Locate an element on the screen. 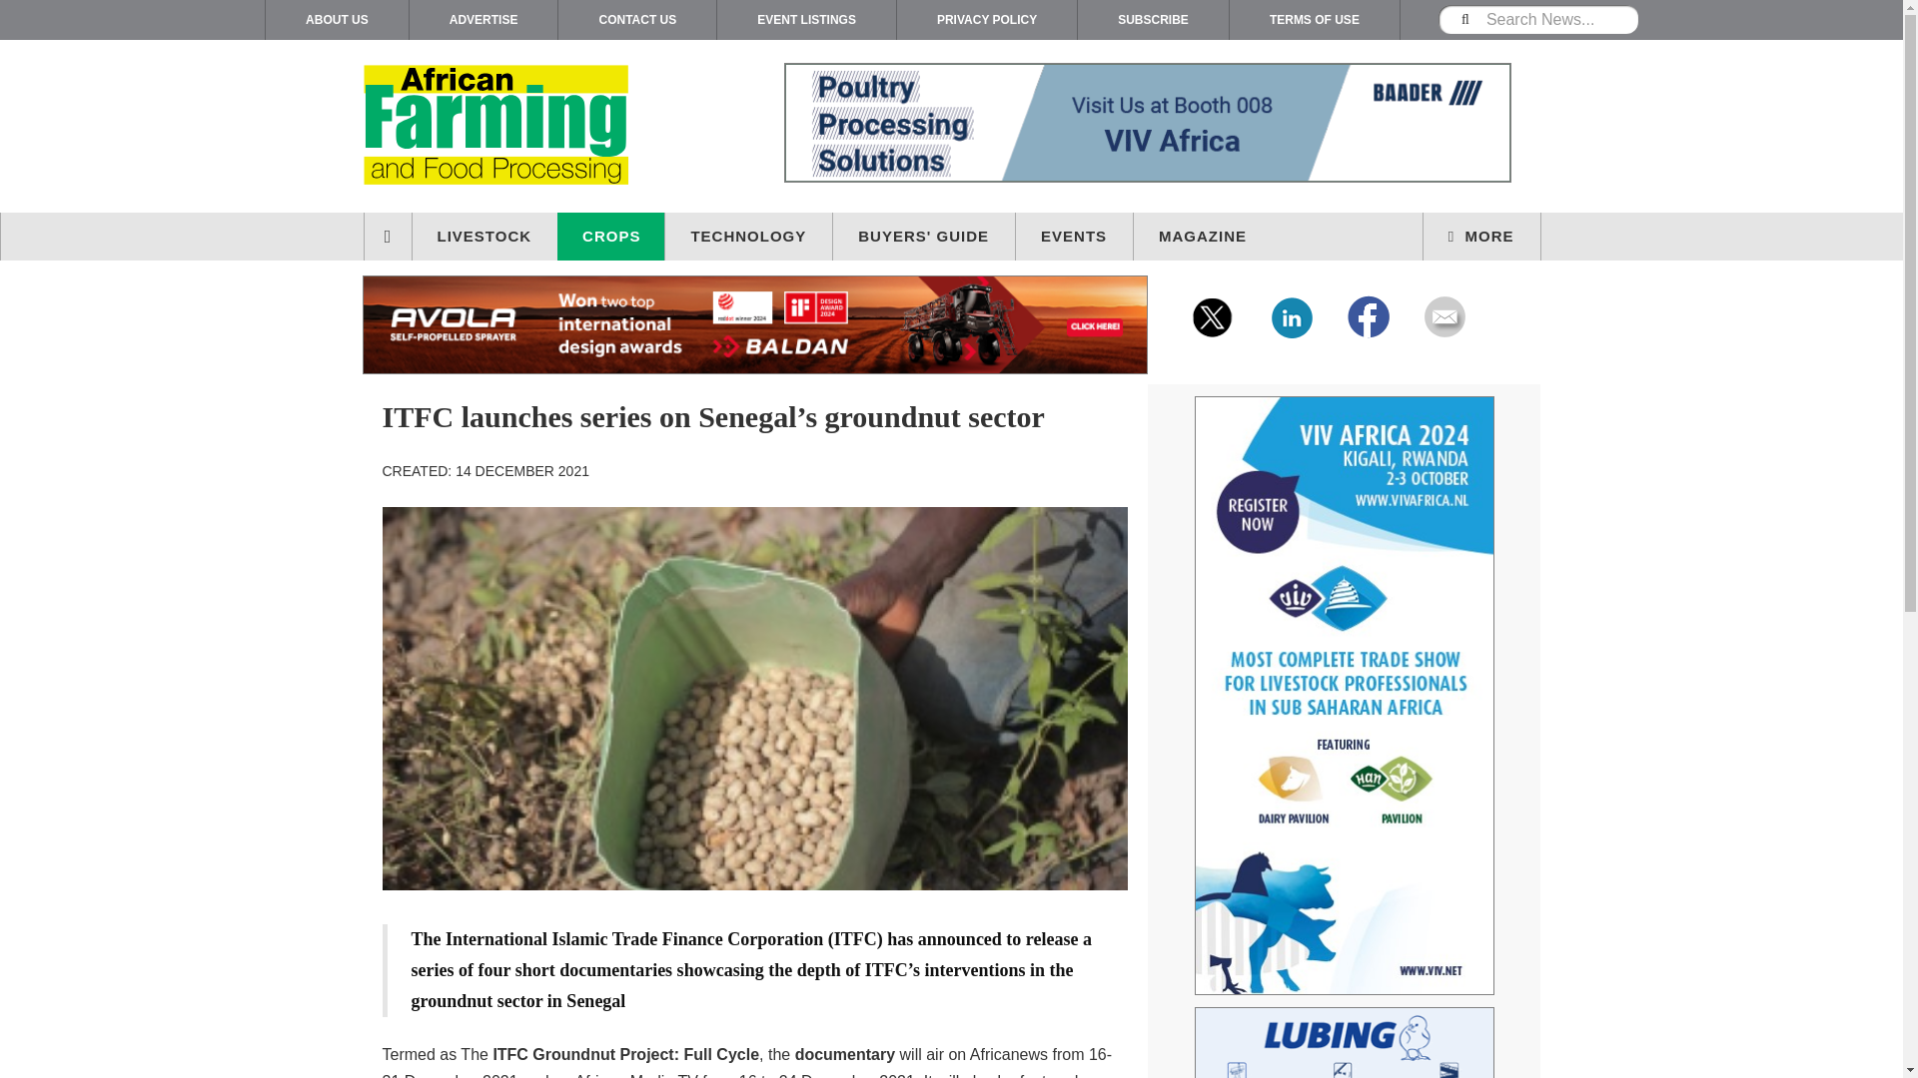  HOME is located at coordinates (389, 236).